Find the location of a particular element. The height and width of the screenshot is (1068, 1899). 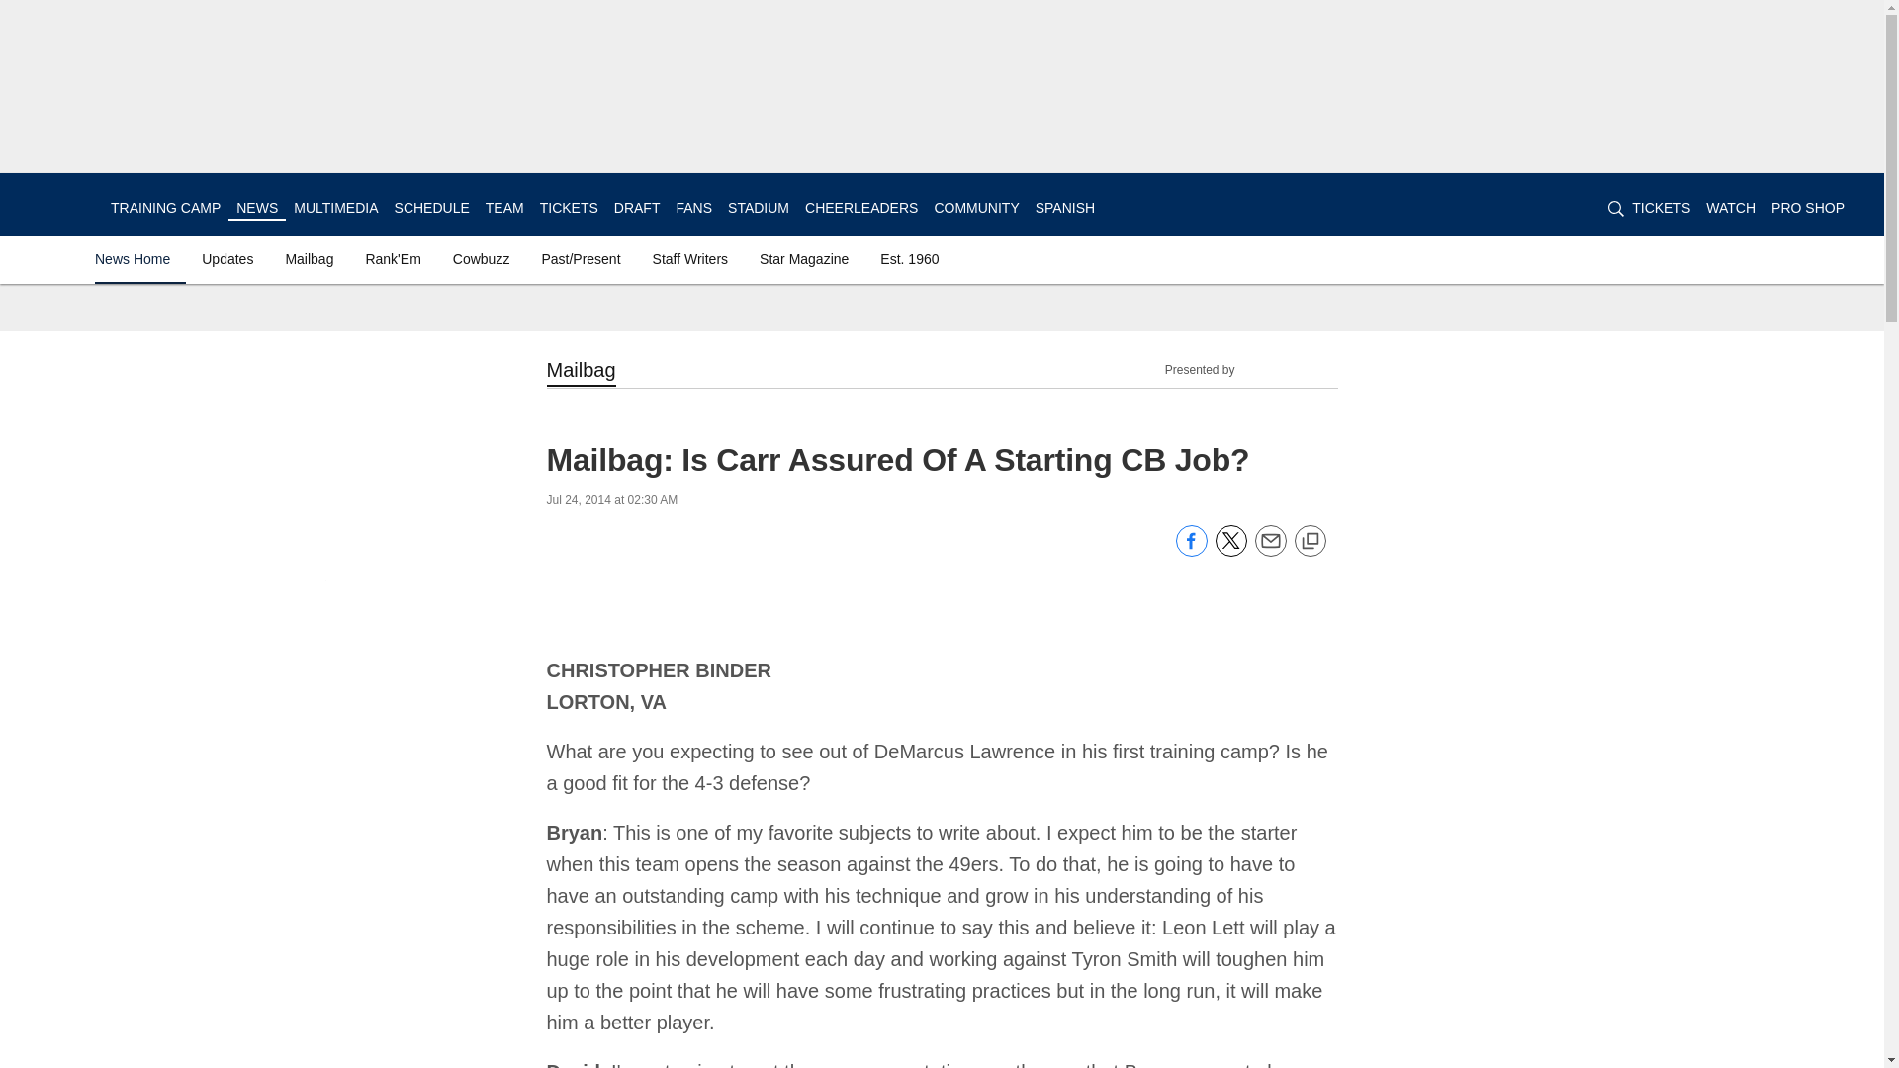

SCHEDULE is located at coordinates (431, 208).